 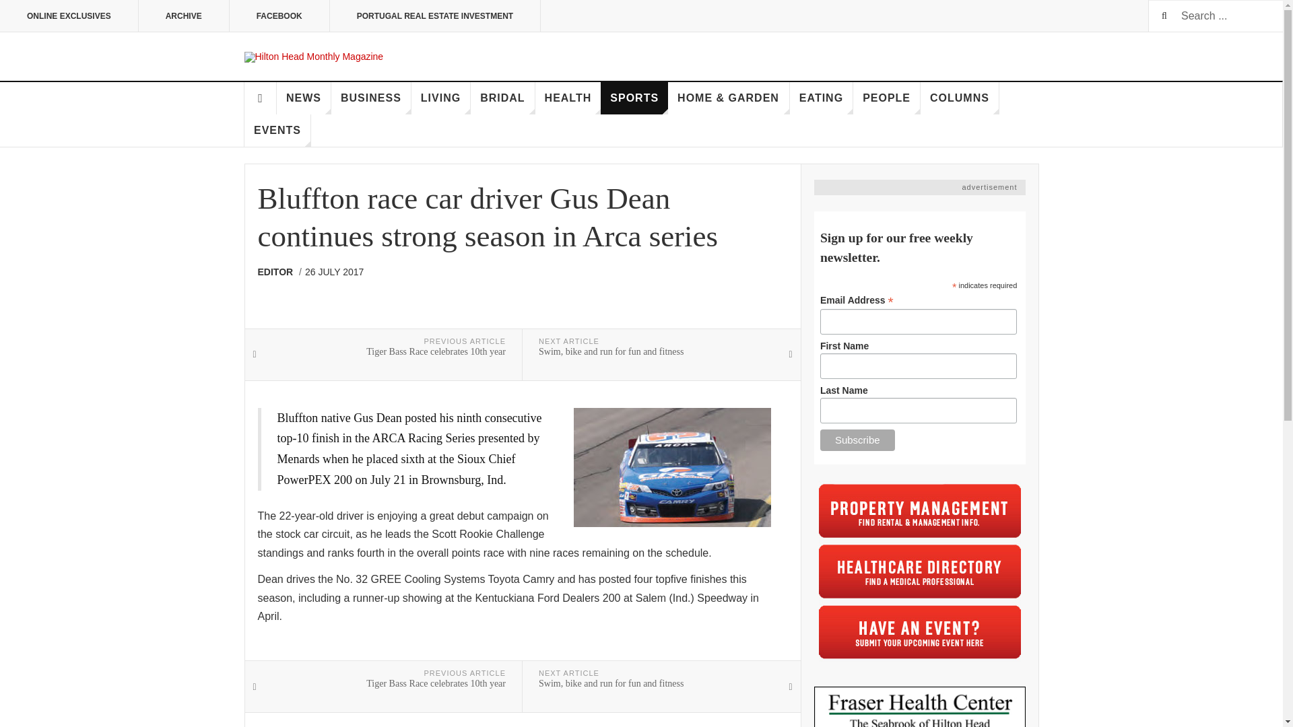 I want to click on ARCHIVE, so click(x=184, y=16).